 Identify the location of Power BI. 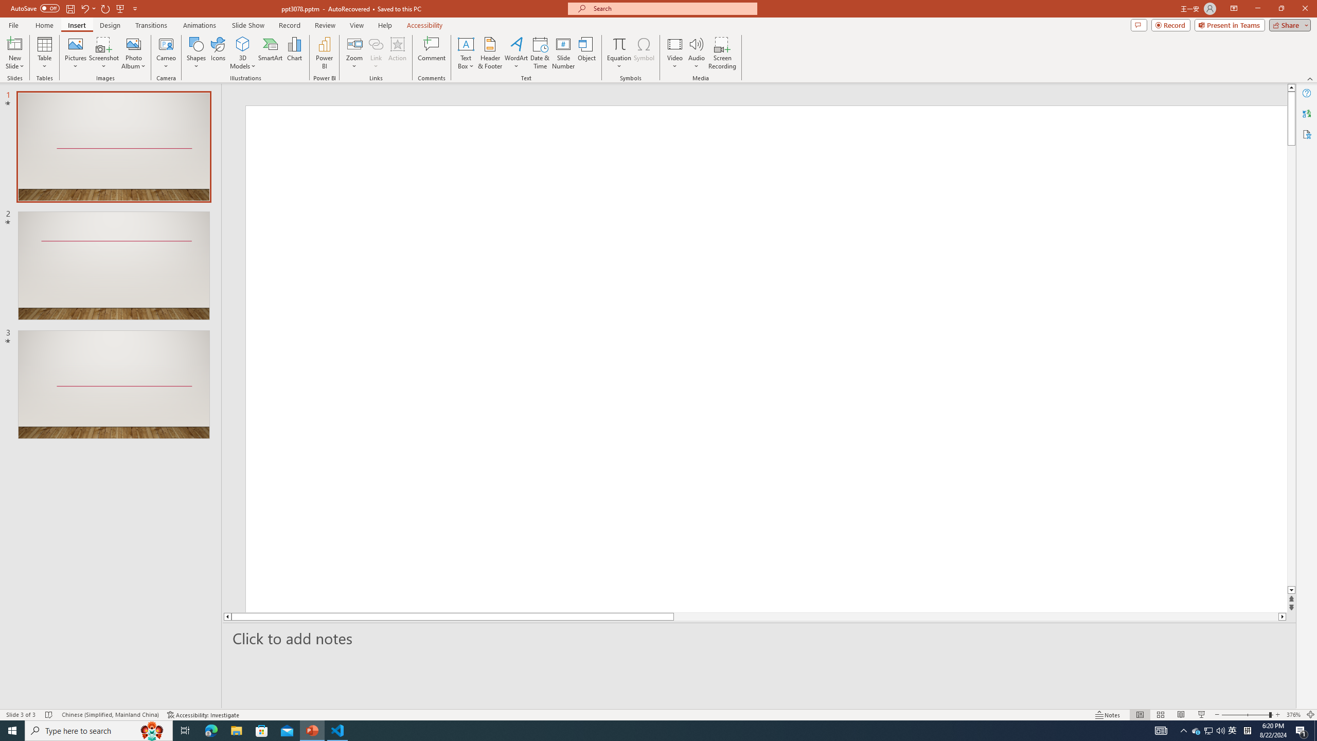
(324, 53).